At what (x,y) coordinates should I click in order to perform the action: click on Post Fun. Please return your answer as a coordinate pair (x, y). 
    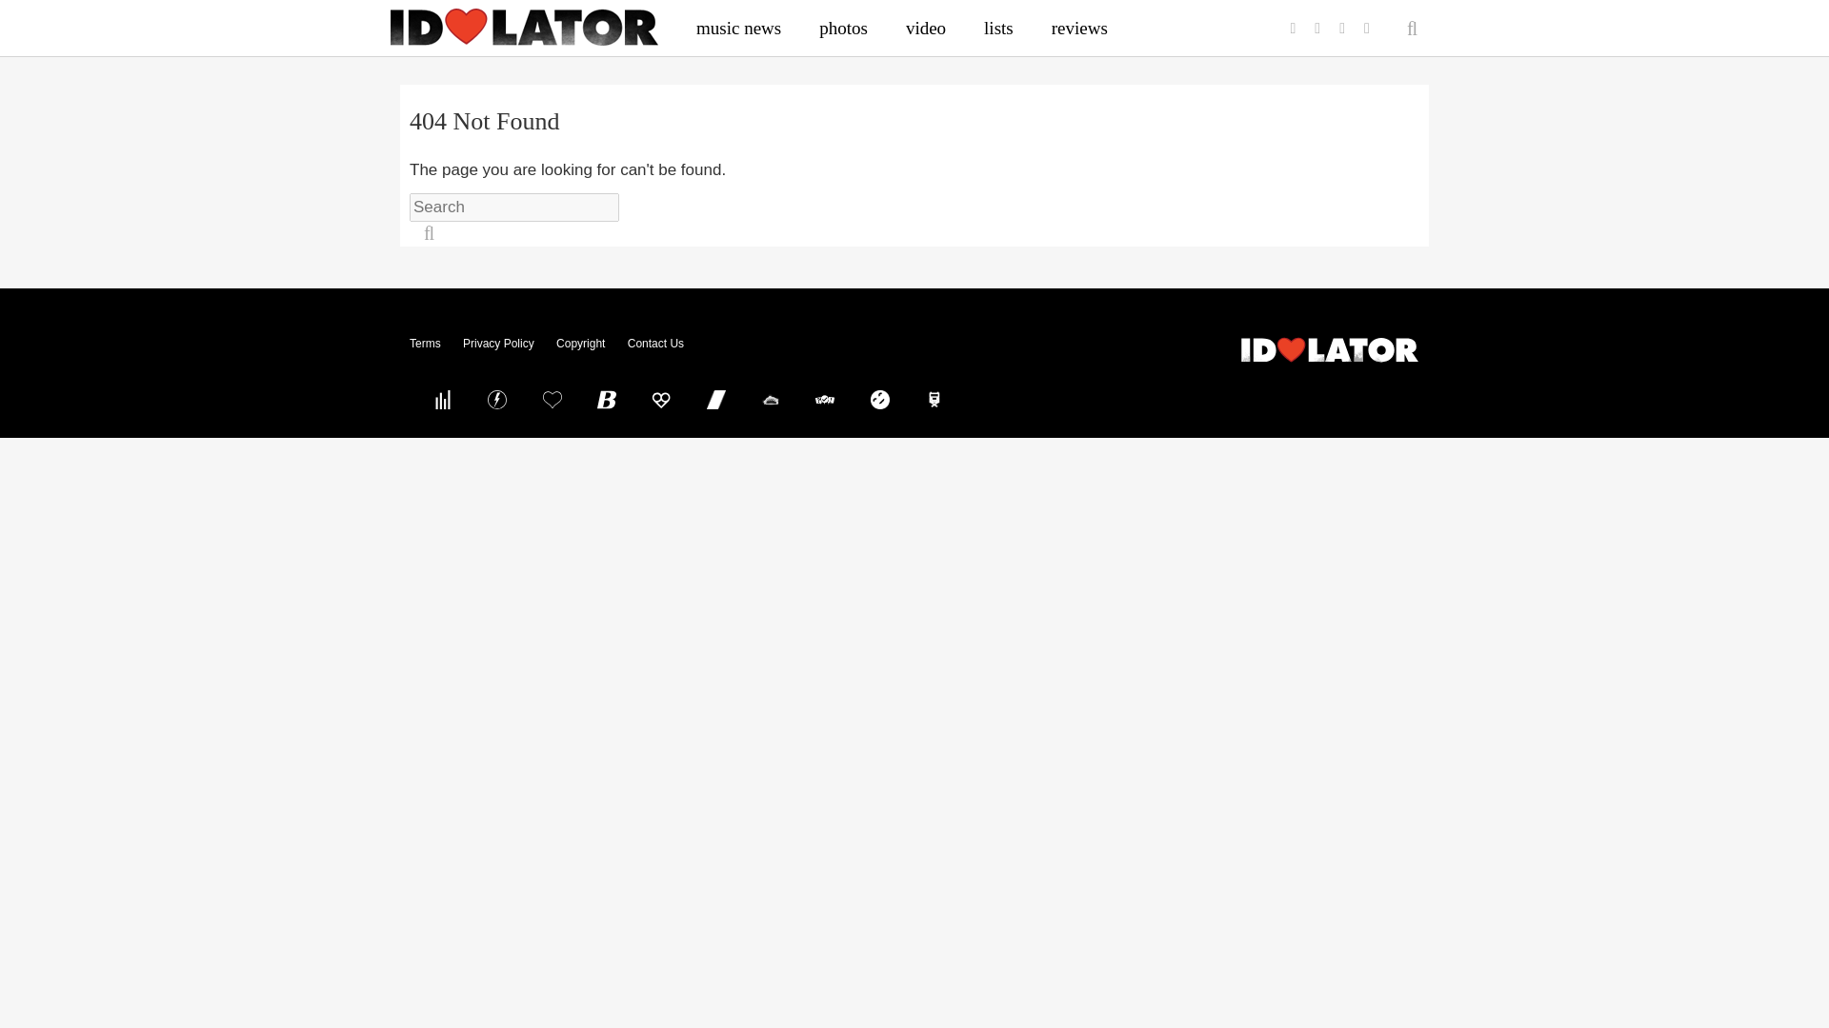
    Looking at the image, I should click on (552, 399).